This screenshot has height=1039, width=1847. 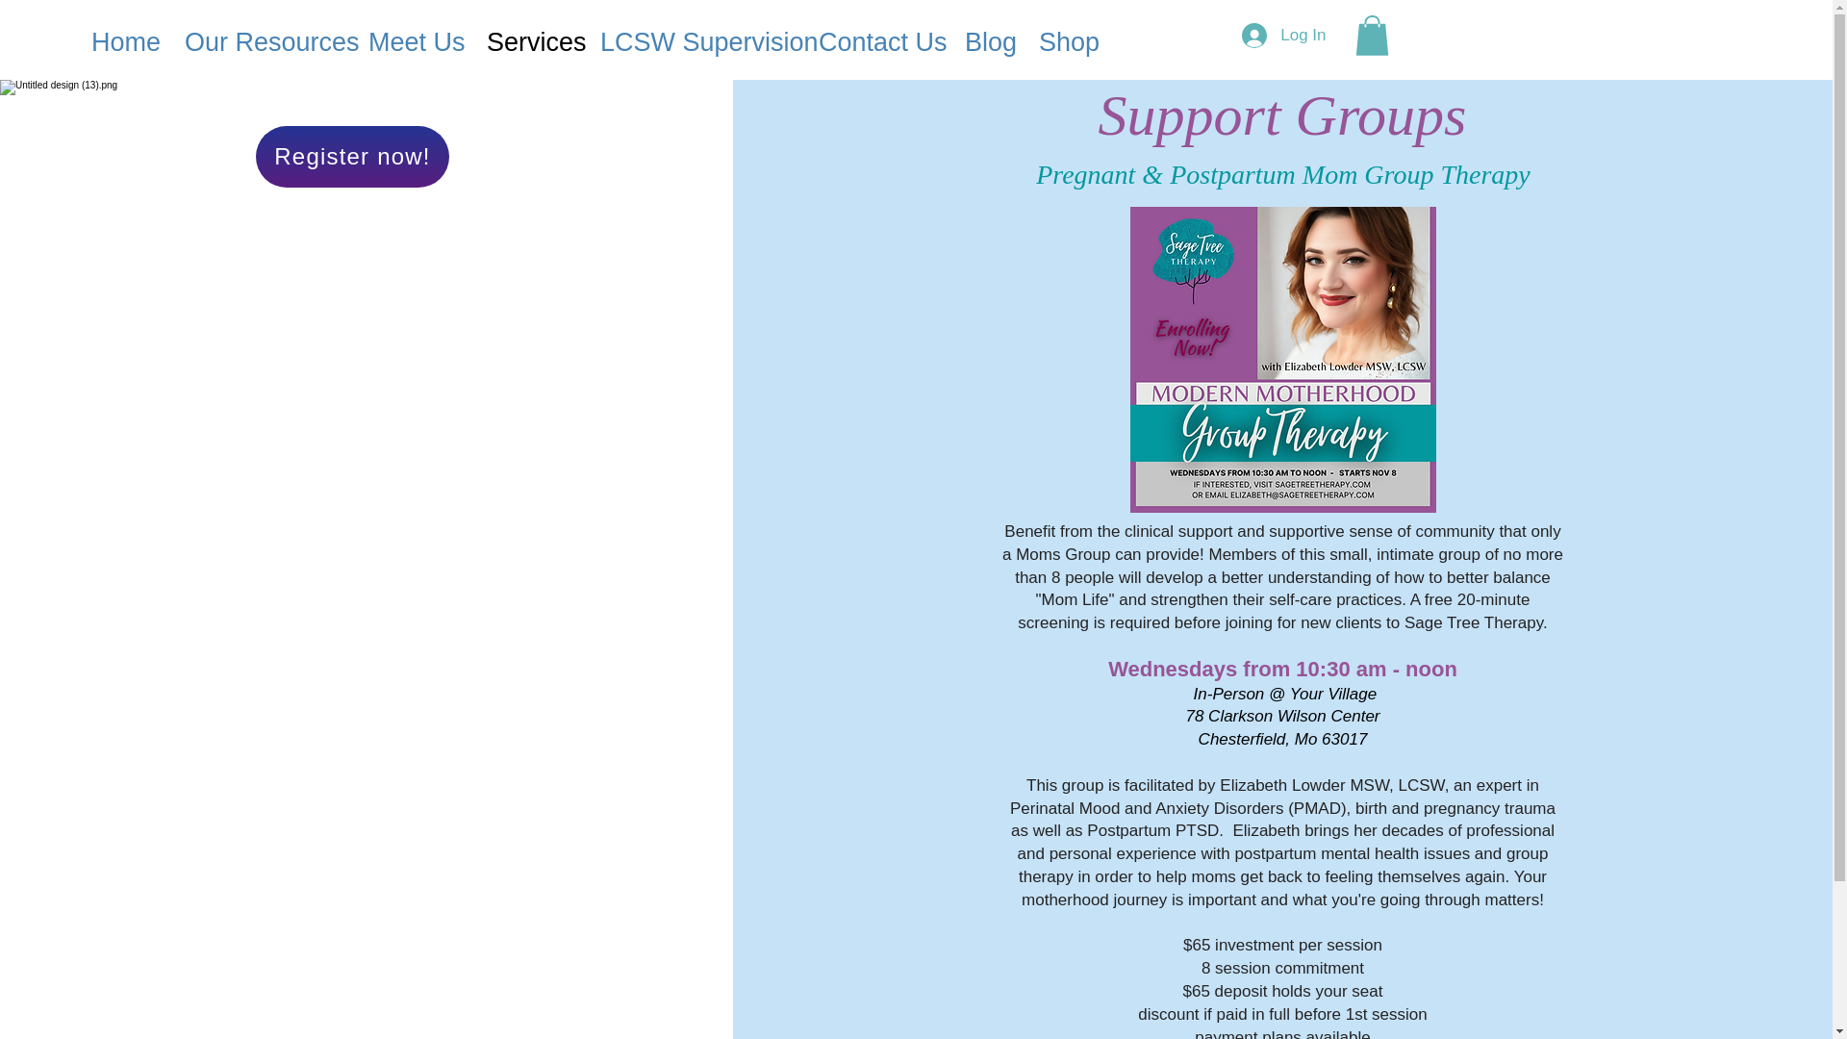 What do you see at coordinates (123, 42) in the screenshot?
I see `Home` at bounding box center [123, 42].